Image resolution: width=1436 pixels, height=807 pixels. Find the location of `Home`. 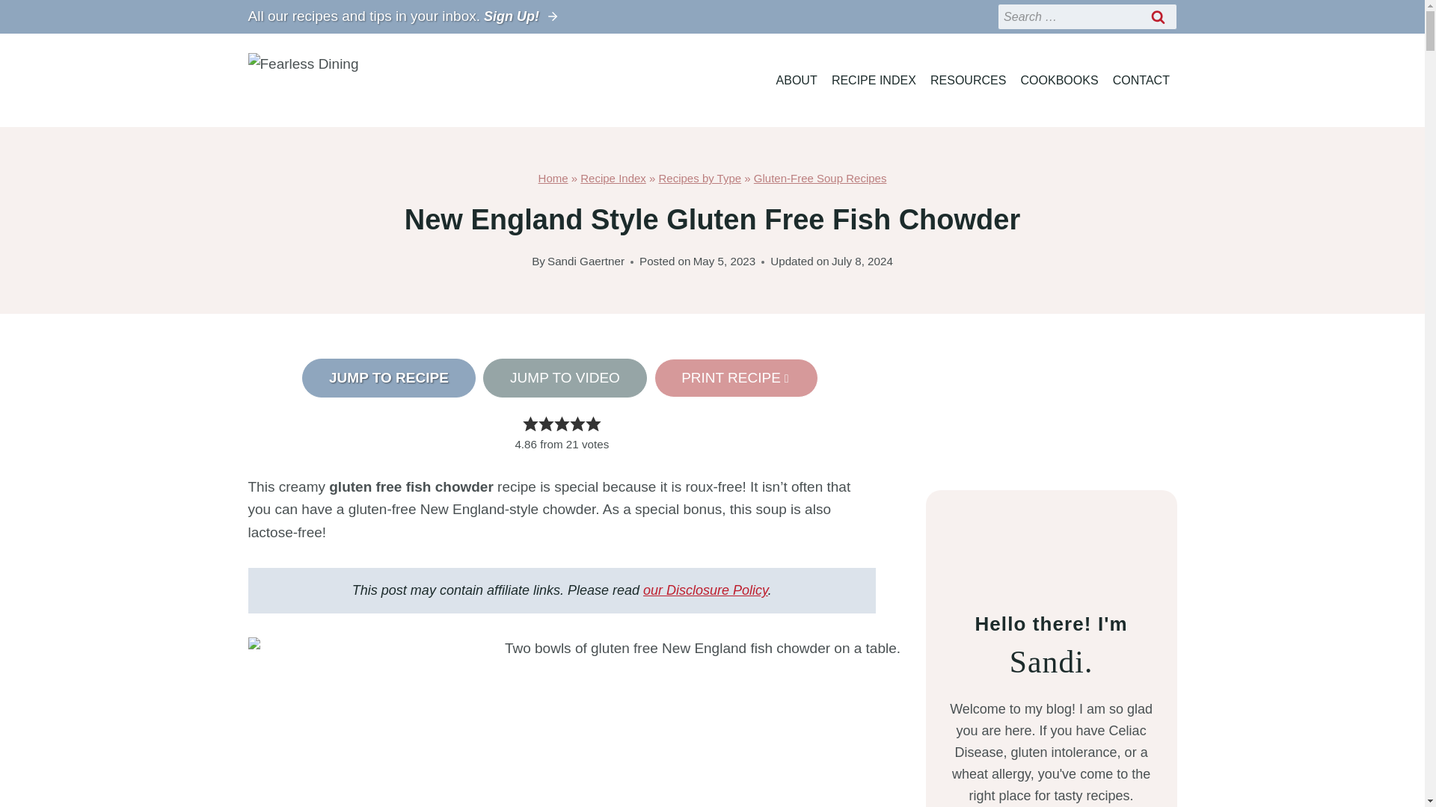

Home is located at coordinates (553, 178).